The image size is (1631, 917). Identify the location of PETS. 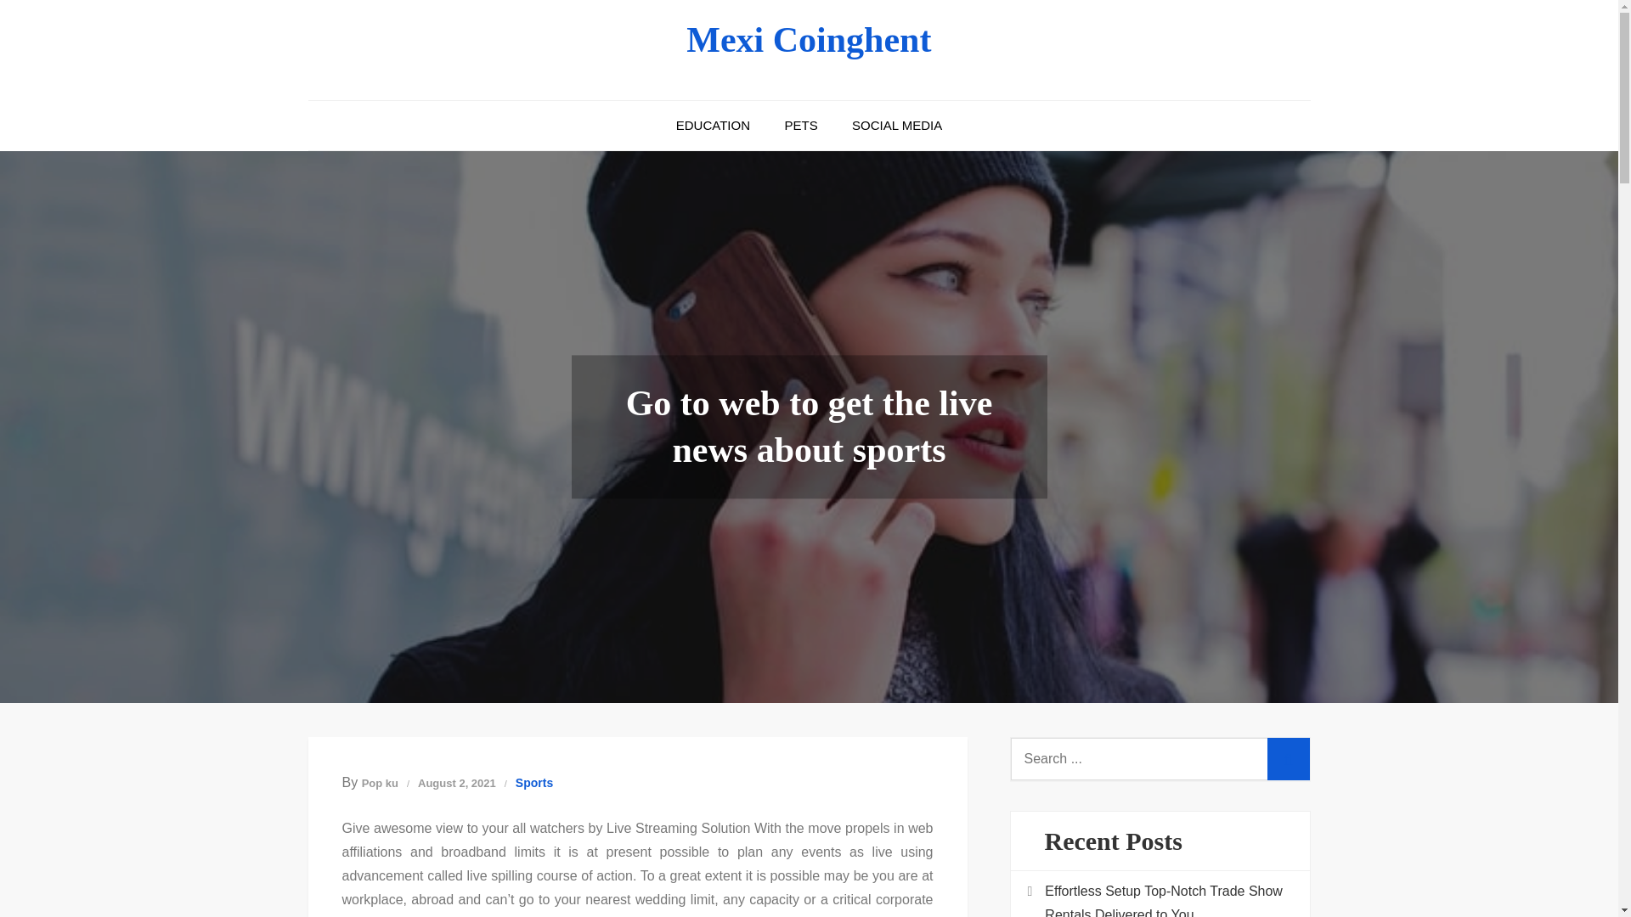
(800, 126).